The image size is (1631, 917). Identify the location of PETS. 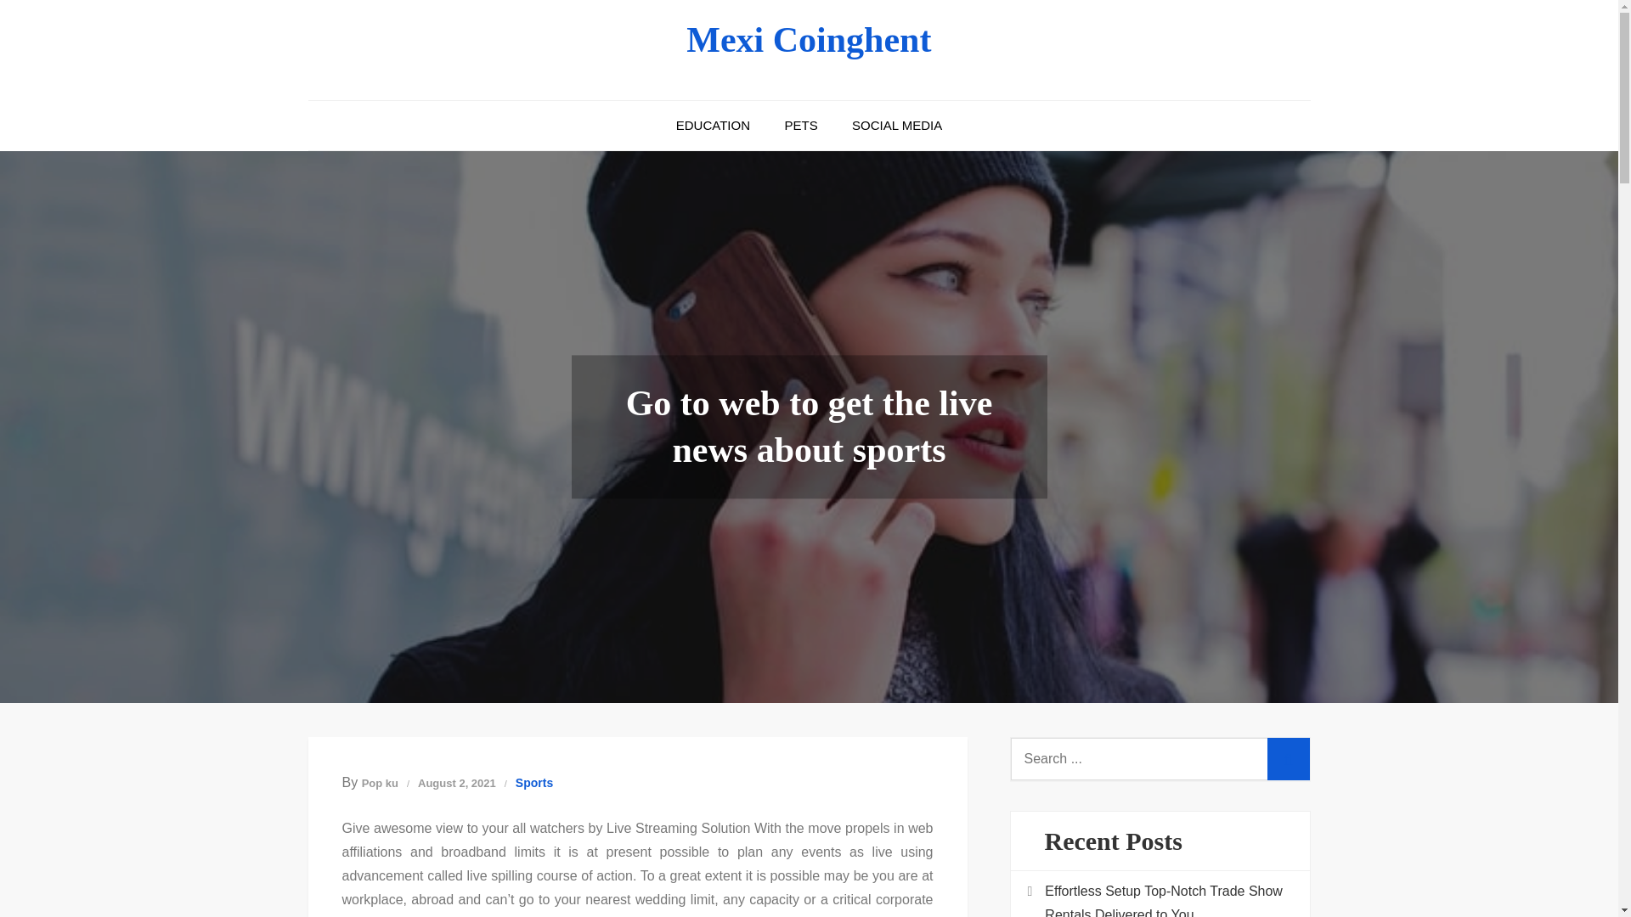
(800, 126).